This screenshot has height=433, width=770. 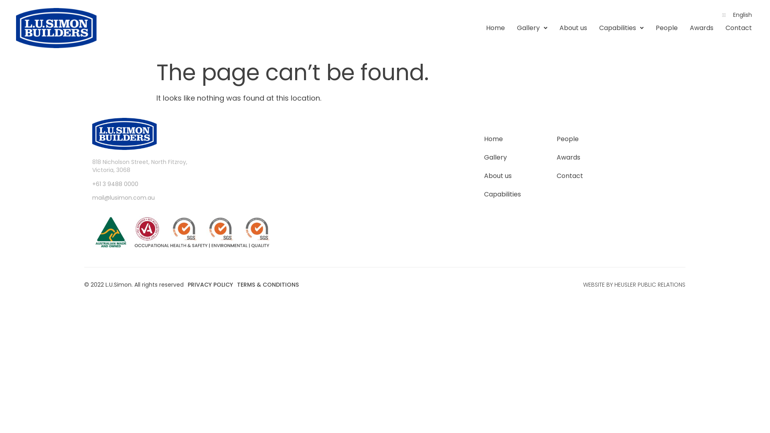 What do you see at coordinates (210, 285) in the screenshot?
I see `PRIVACY POLICY` at bounding box center [210, 285].